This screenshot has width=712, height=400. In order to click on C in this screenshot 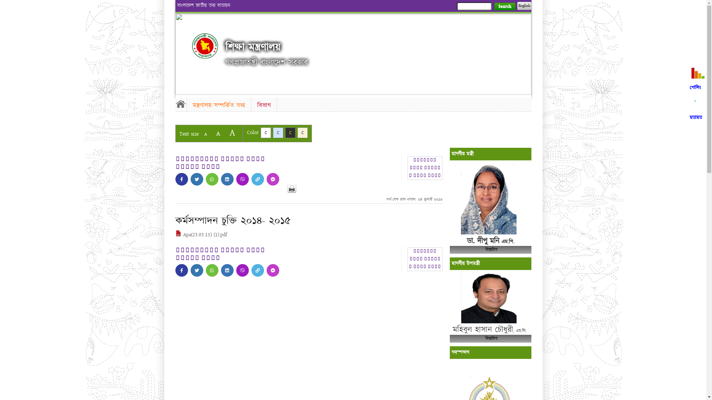, I will do `click(290, 133)`.